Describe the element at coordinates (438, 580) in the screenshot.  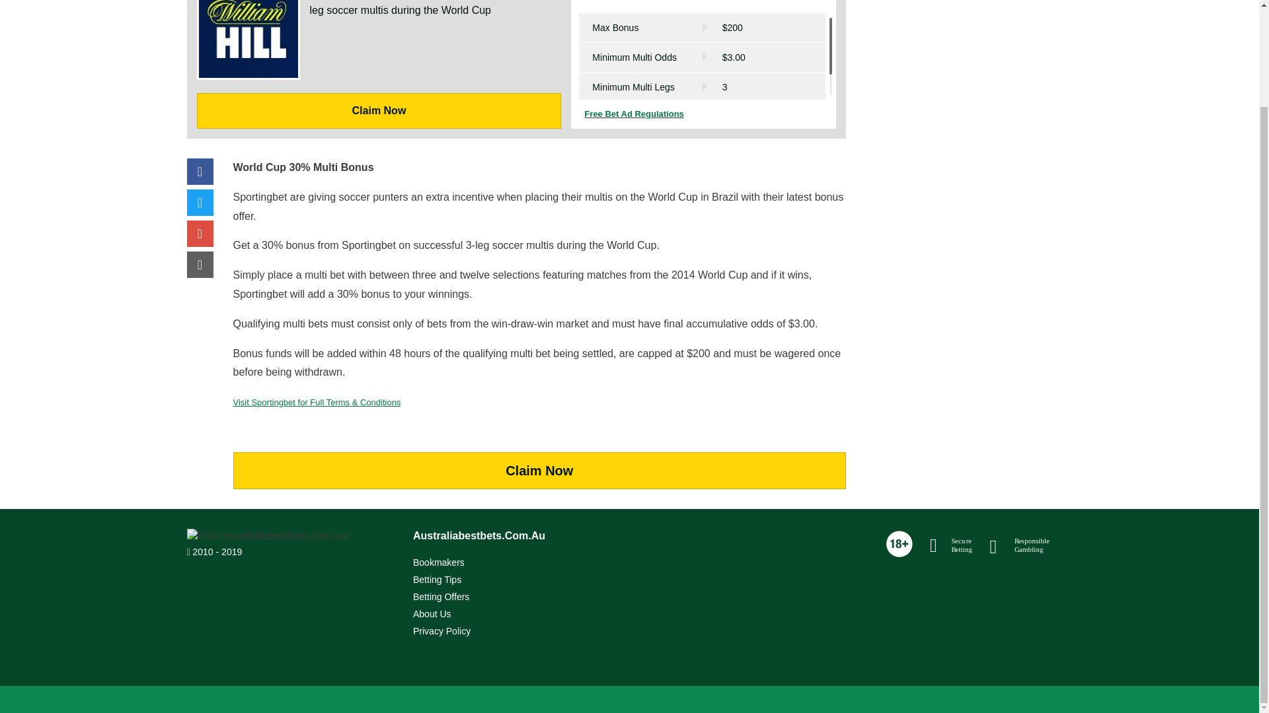
I see `Betting Tips` at that location.